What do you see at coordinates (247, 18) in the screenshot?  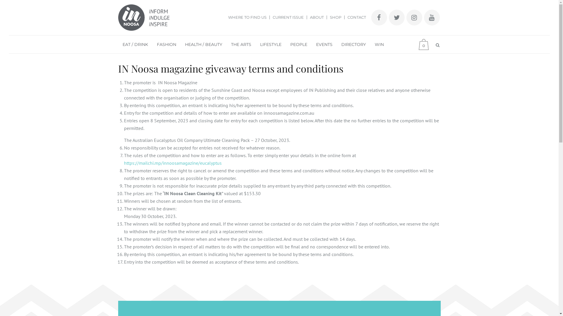 I see `WHERE TO FIND US` at bounding box center [247, 18].